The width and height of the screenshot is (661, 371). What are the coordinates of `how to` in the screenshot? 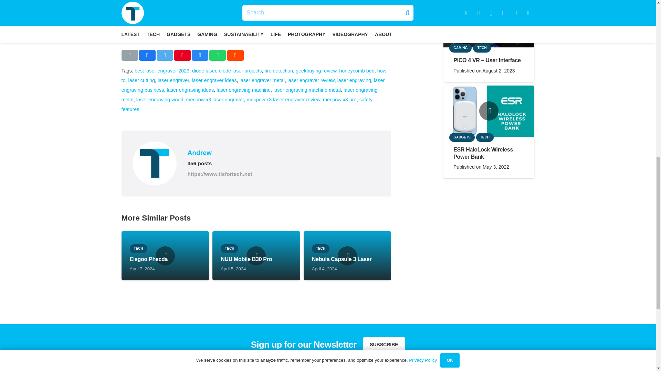 It's located at (253, 75).